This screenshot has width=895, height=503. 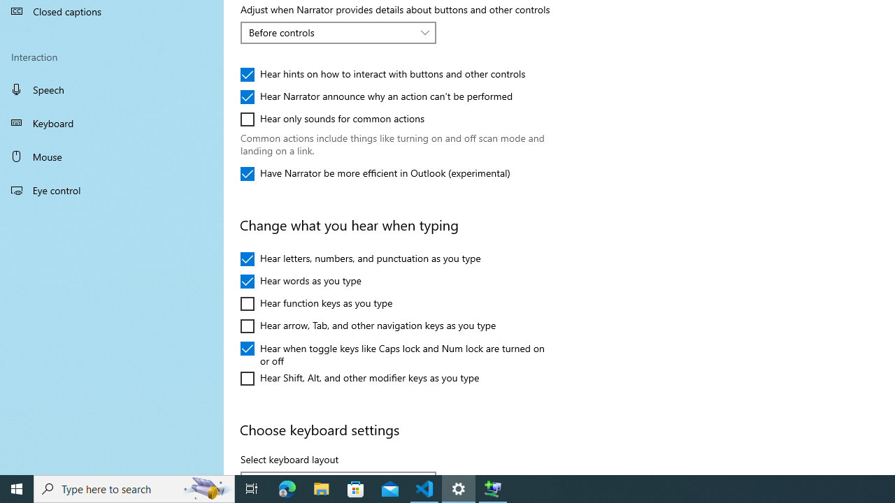 I want to click on Microsoft Edge, so click(x=287, y=489).